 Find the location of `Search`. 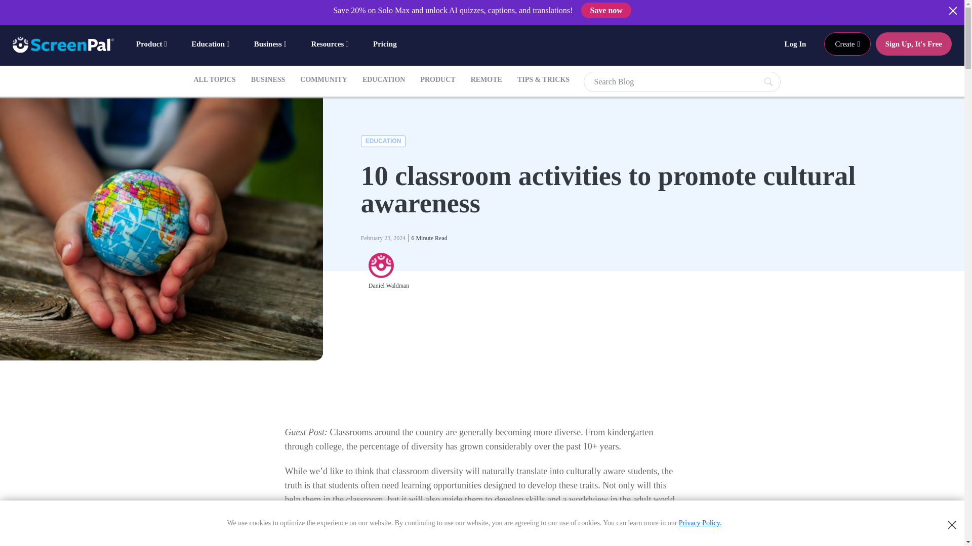

Search is located at coordinates (681, 82).